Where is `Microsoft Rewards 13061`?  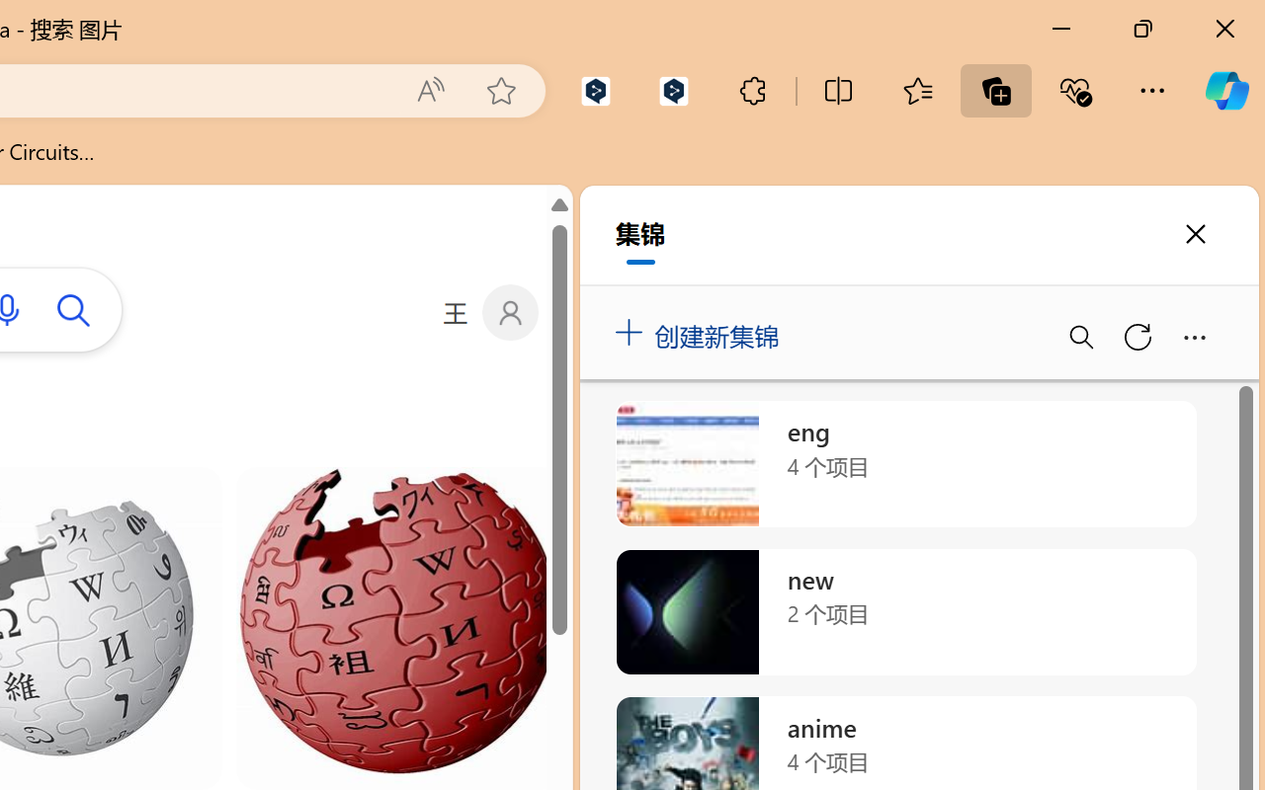 Microsoft Rewards 13061 is located at coordinates (639, 312).